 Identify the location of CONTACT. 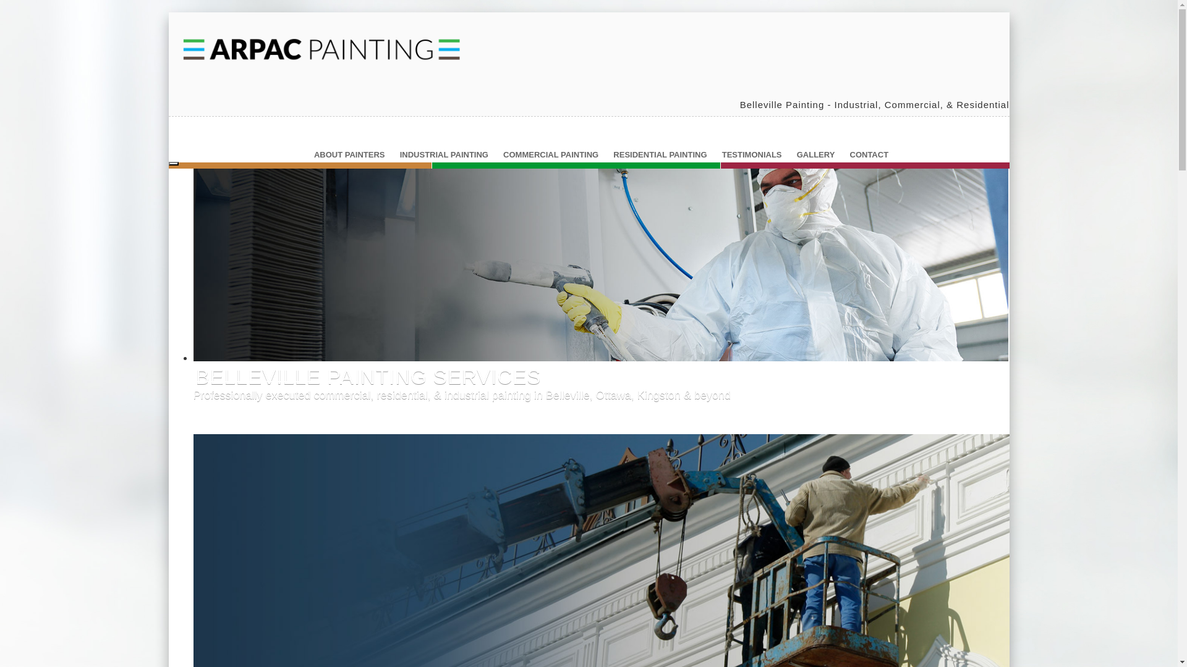
(869, 154).